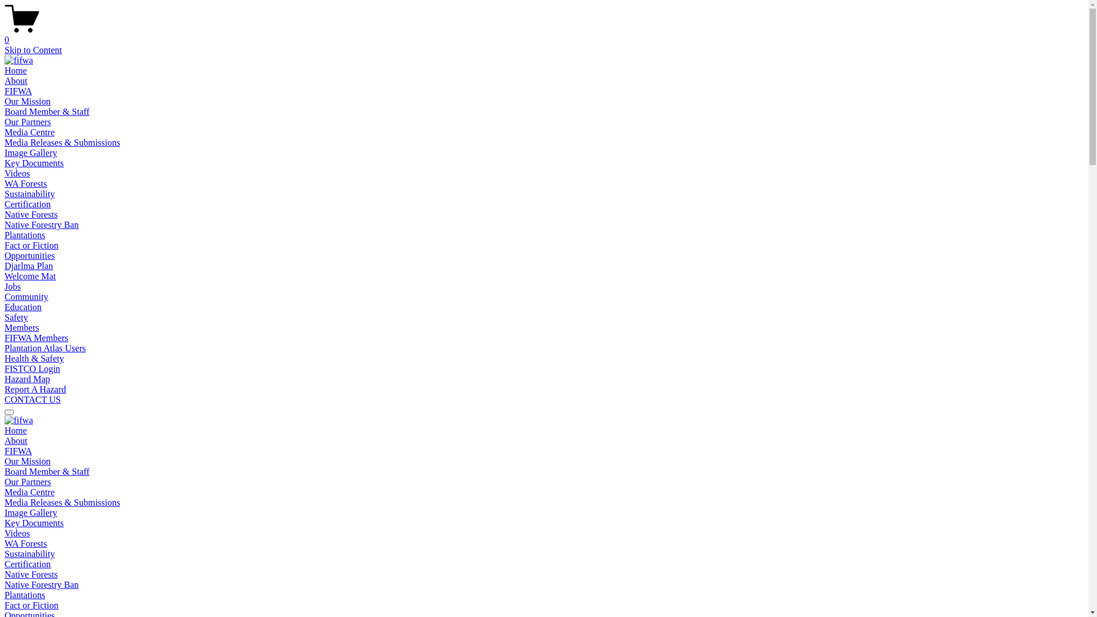 This screenshot has width=1097, height=617. I want to click on FIFWA, so click(18, 91).